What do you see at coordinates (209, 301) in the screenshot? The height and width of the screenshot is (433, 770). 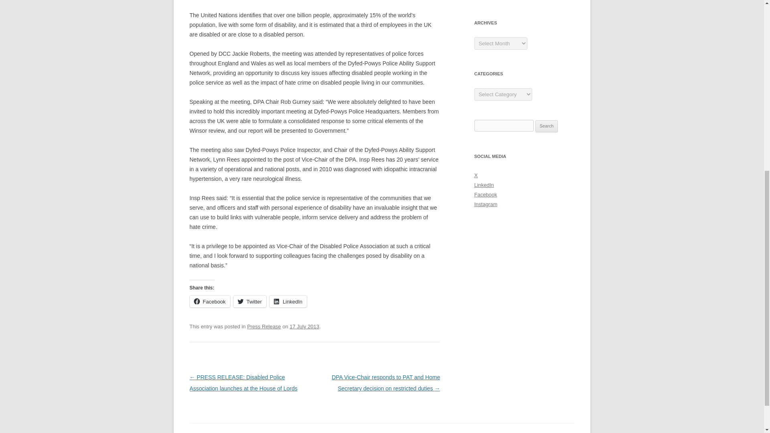 I see `Facebook` at bounding box center [209, 301].